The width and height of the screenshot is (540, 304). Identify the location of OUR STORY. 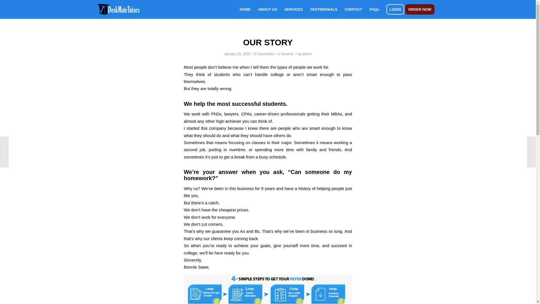
(268, 42).